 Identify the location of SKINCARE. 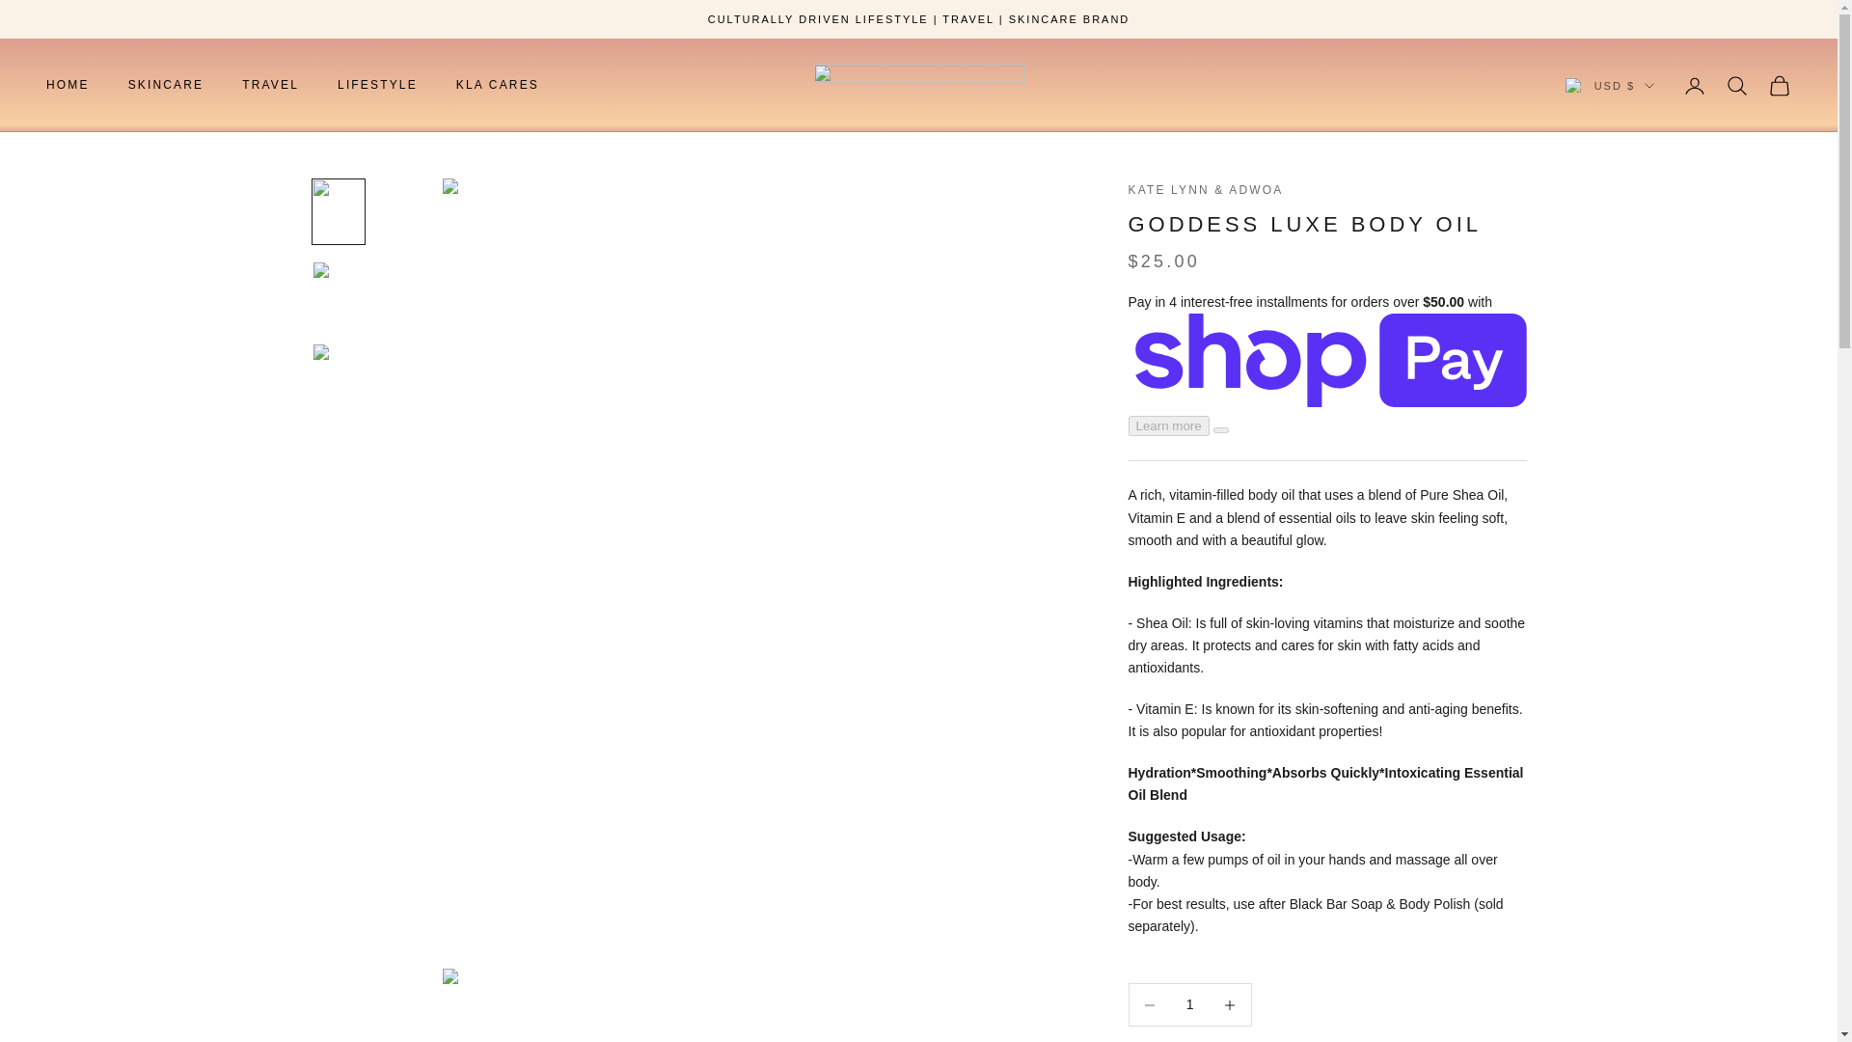
(166, 85).